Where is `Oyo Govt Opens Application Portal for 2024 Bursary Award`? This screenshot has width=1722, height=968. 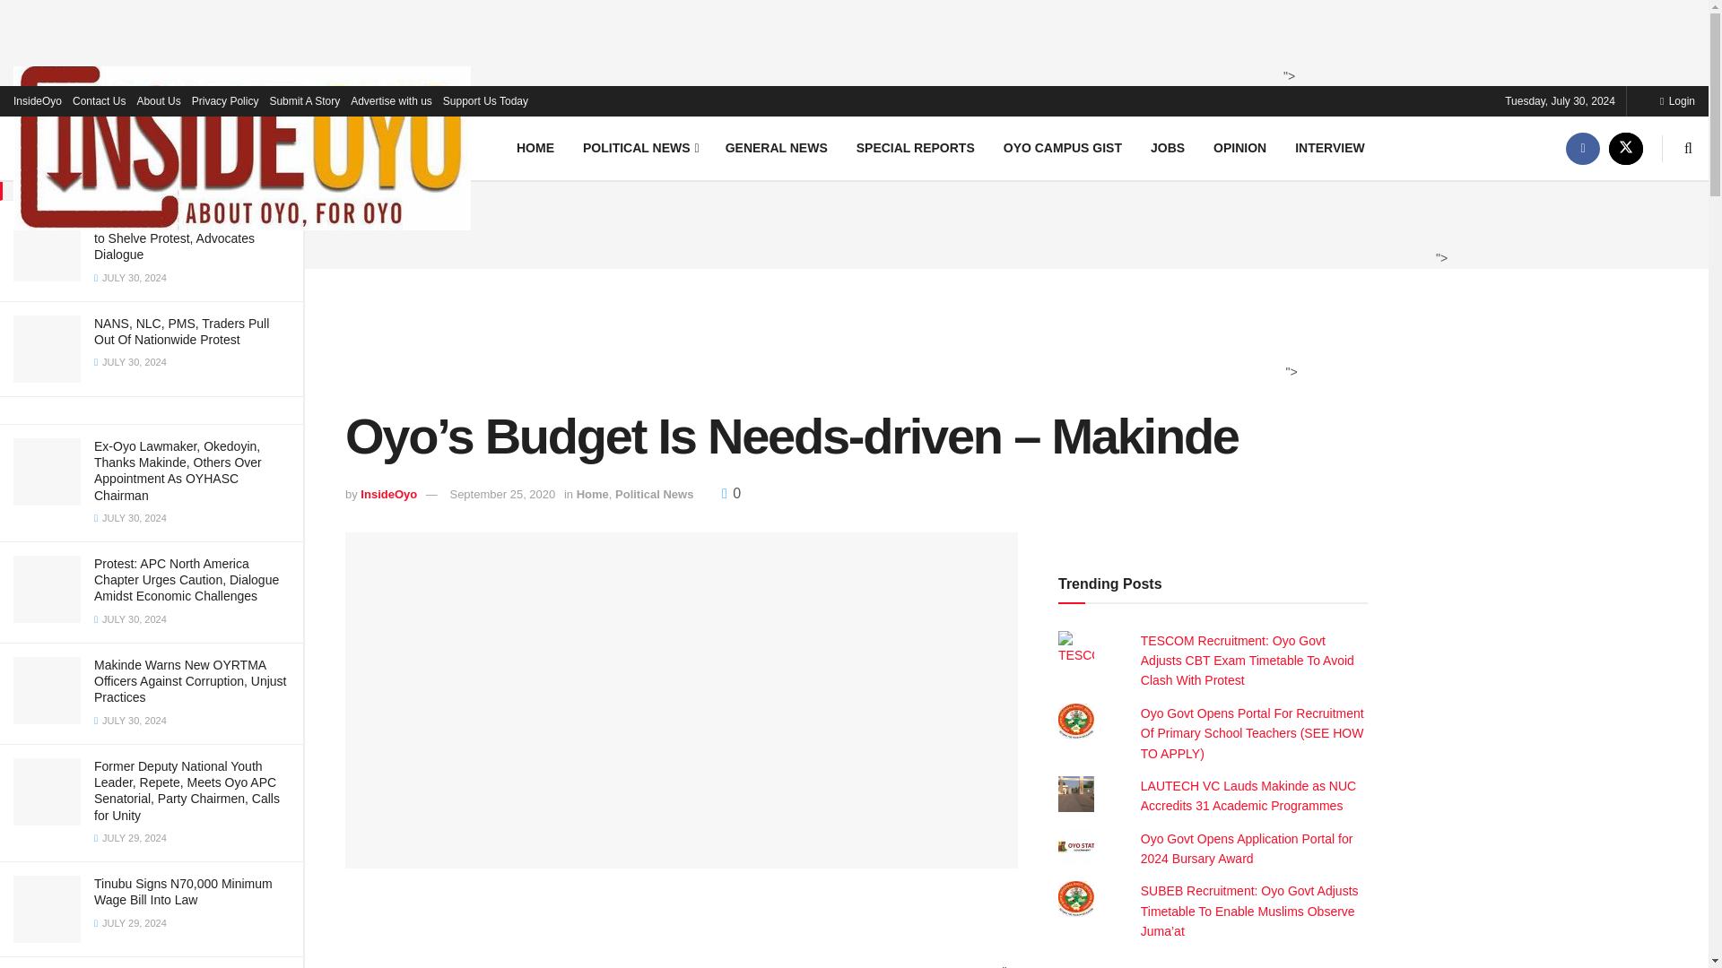 Oyo Govt Opens Application Portal for 2024 Bursary Award is located at coordinates (1247, 848).